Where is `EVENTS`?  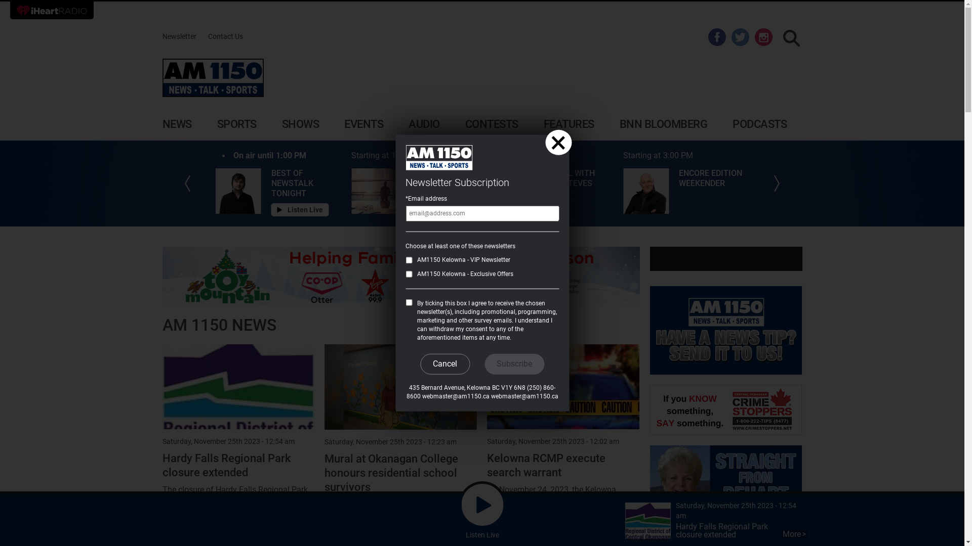 EVENTS is located at coordinates (363, 124).